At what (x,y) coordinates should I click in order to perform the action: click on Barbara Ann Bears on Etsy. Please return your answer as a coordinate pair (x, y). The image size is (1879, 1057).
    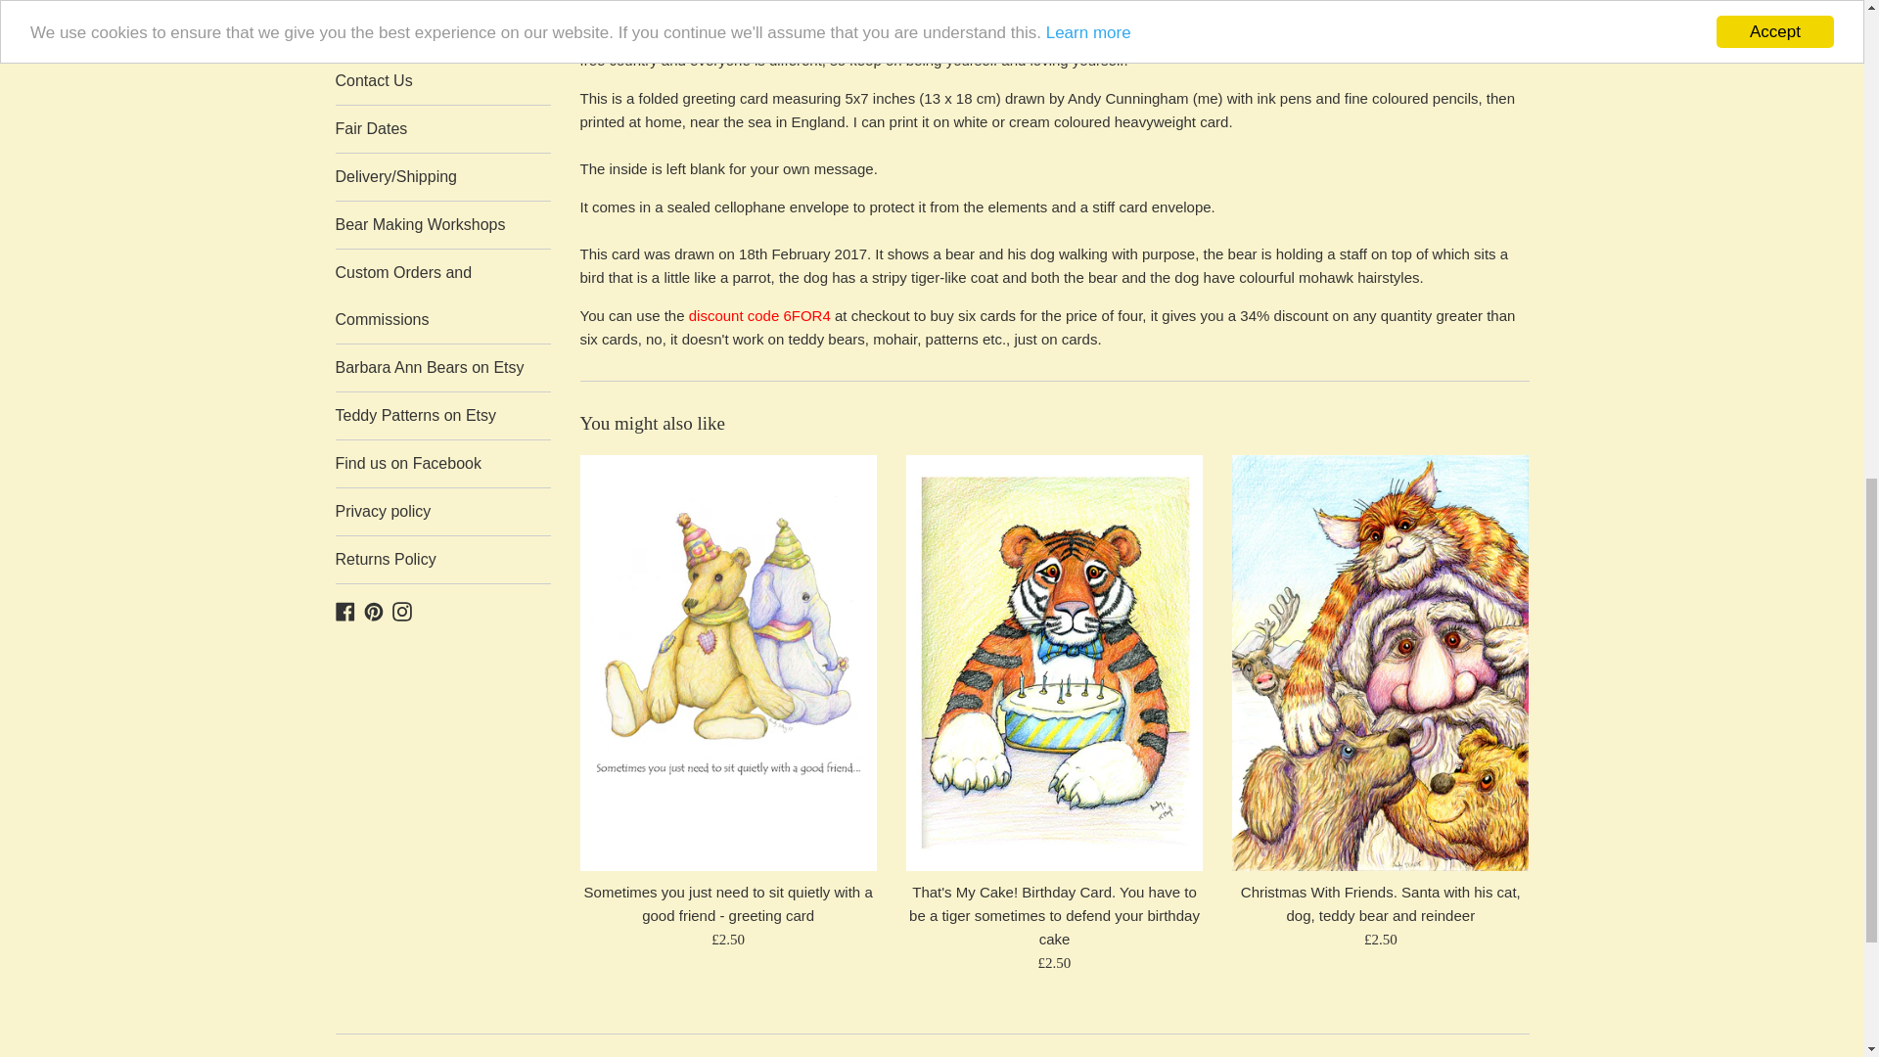
    Looking at the image, I should click on (442, 368).